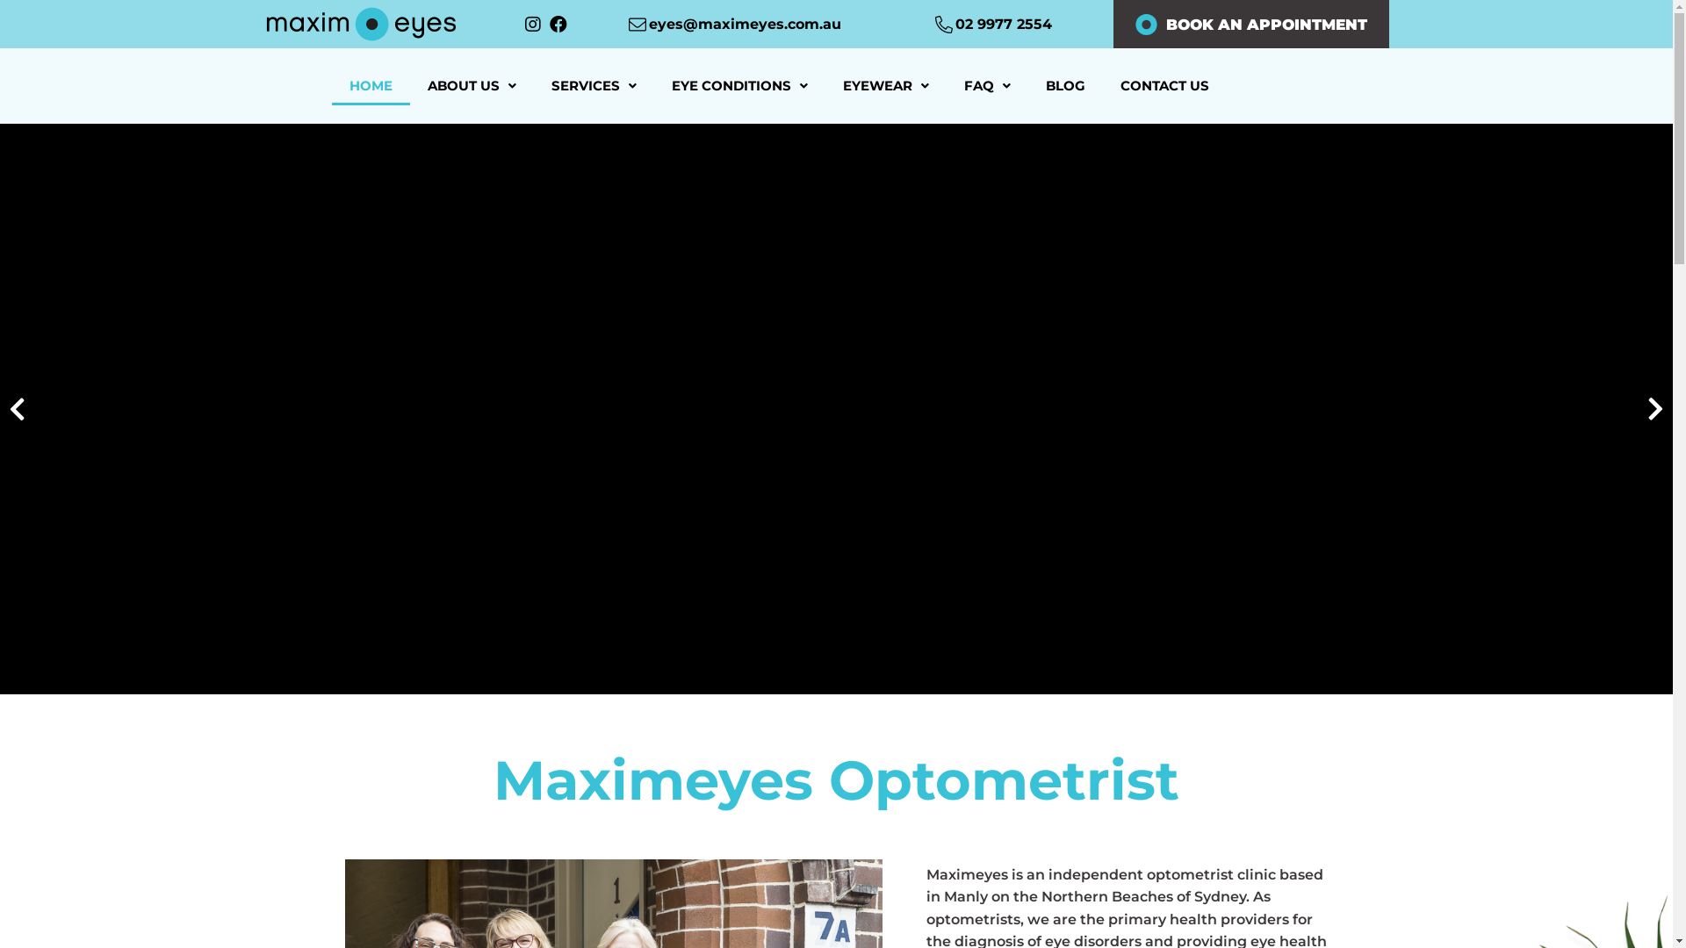  I want to click on Instagram, so click(533, 25).